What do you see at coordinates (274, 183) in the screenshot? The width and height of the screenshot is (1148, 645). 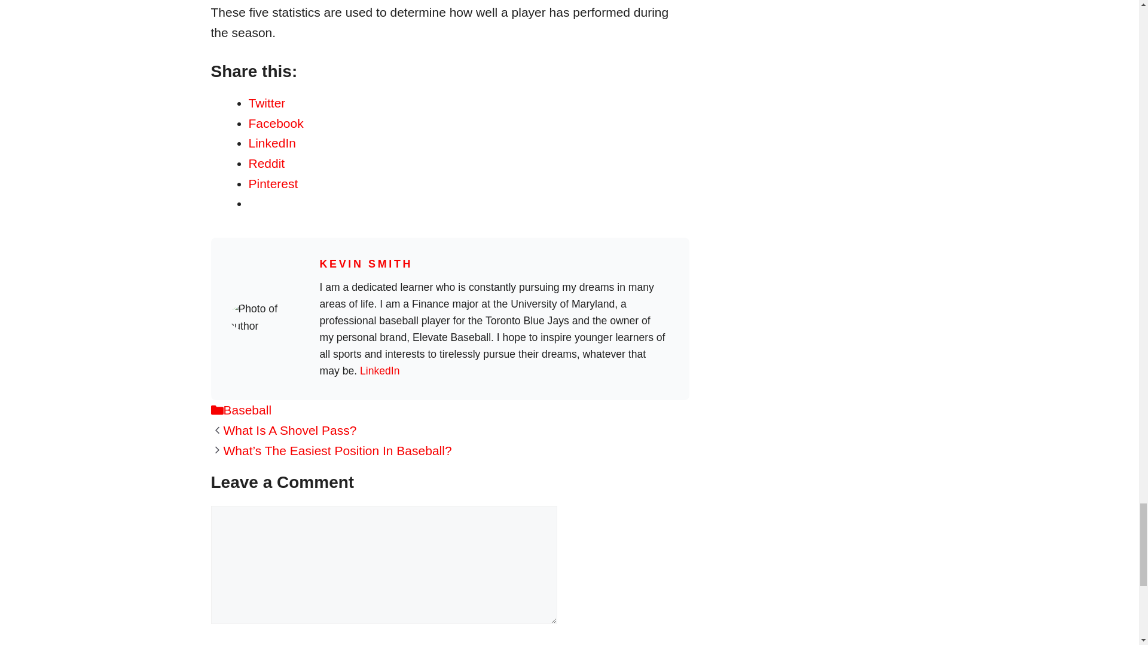 I see `Click to share on Pinterest` at bounding box center [274, 183].